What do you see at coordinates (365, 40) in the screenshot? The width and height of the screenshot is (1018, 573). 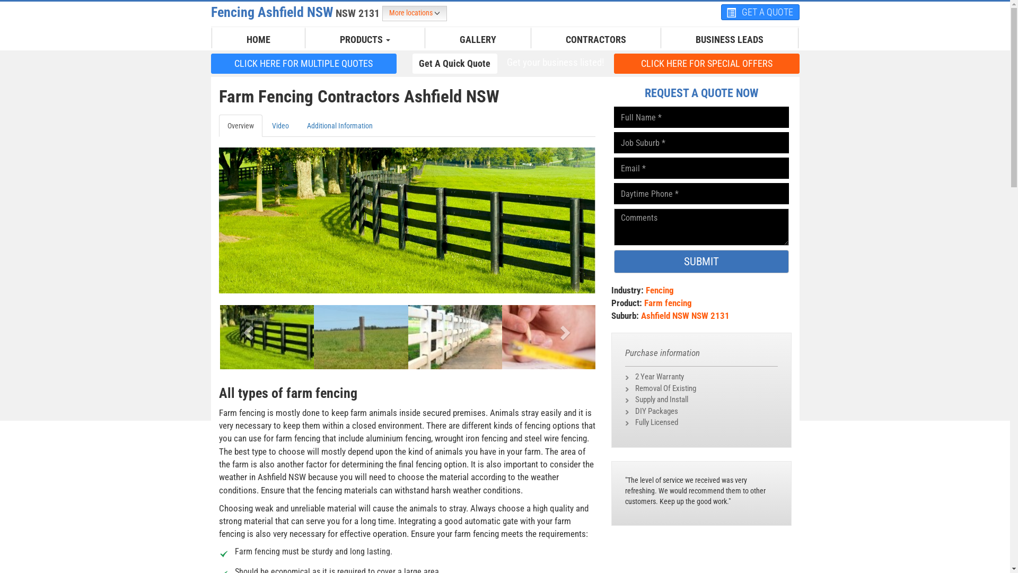 I see `PRODUCTS` at bounding box center [365, 40].